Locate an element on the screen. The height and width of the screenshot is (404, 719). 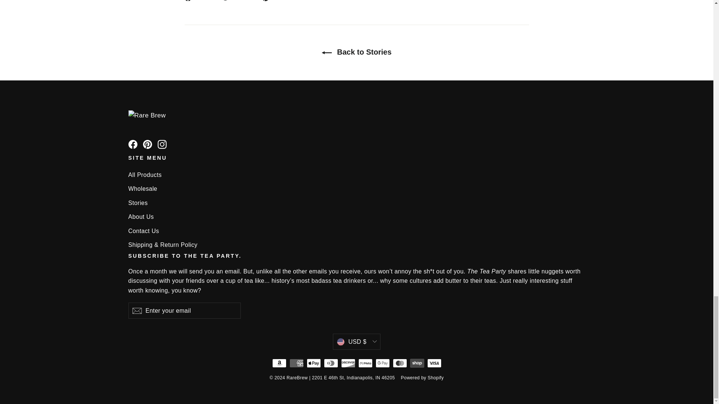
Pin on Pinterest is located at coordinates (277, 1).